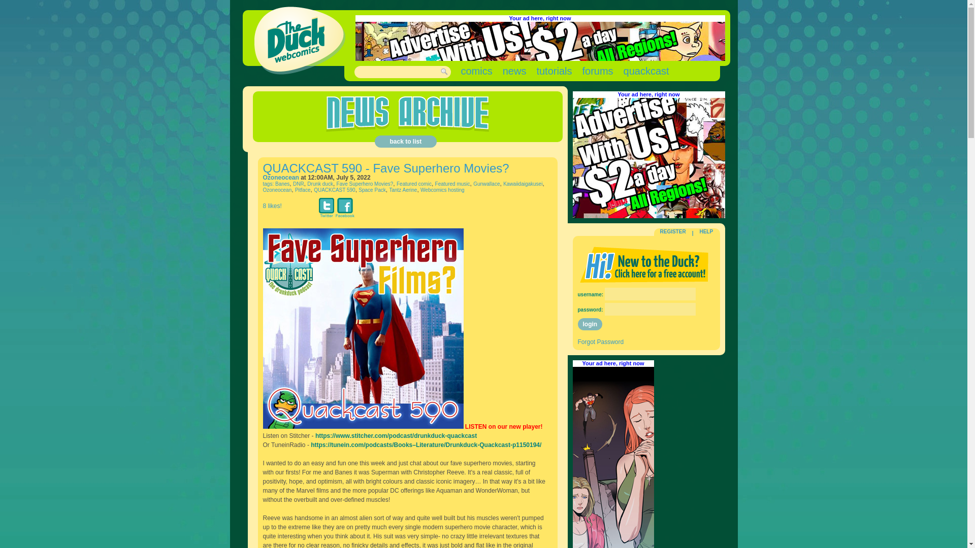 The image size is (975, 548). What do you see at coordinates (281, 178) in the screenshot?
I see `Ozoneocean` at bounding box center [281, 178].